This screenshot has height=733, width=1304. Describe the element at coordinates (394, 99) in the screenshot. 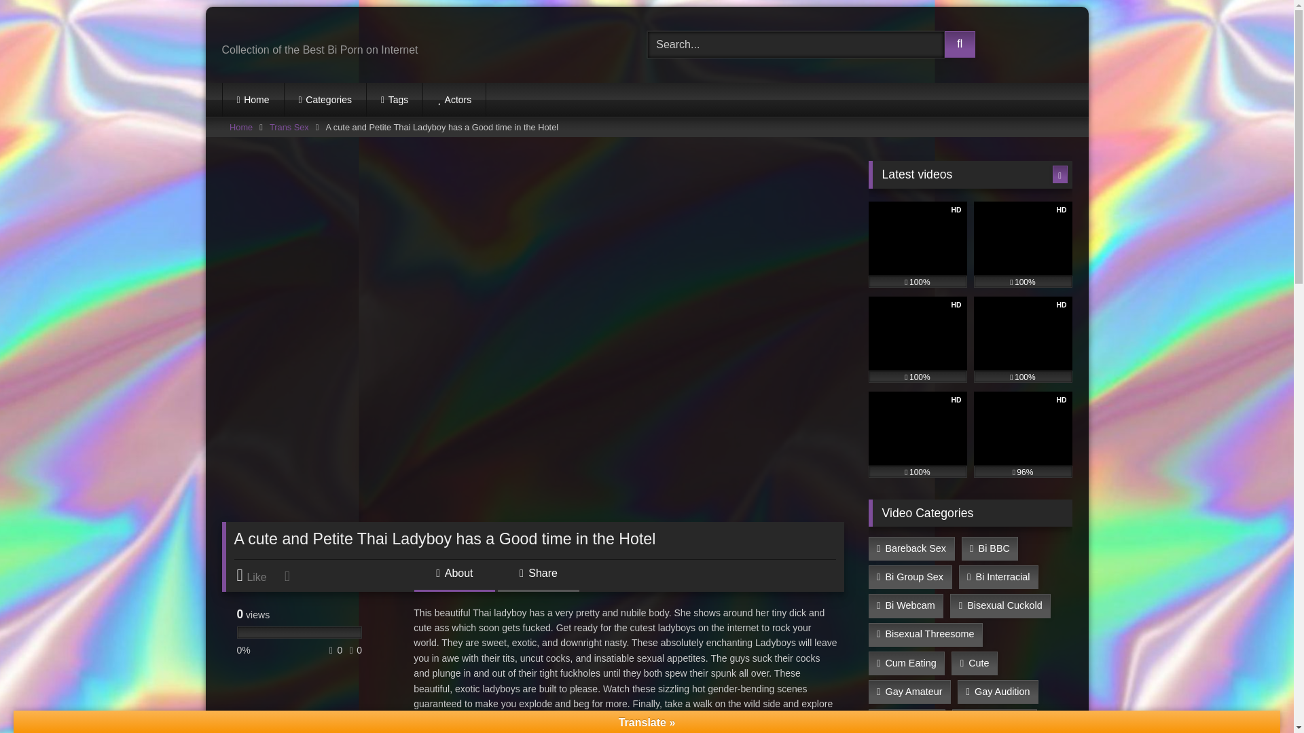

I see `Tags` at that location.